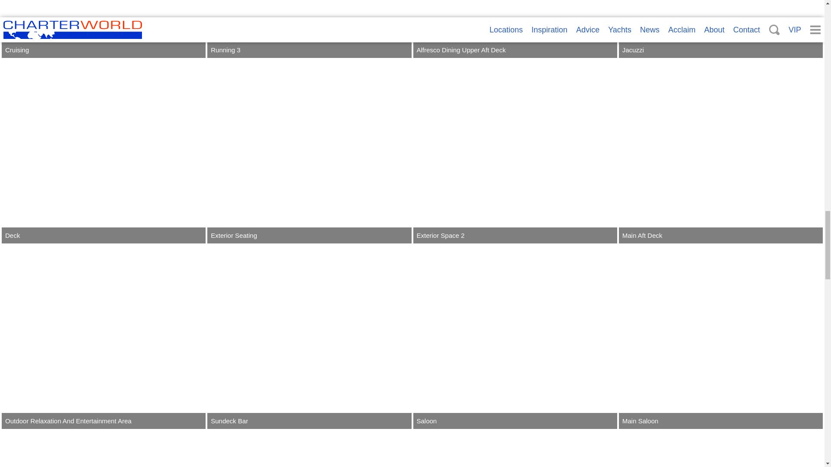 The height and width of the screenshot is (467, 831). I want to click on Deck, so click(103, 151).